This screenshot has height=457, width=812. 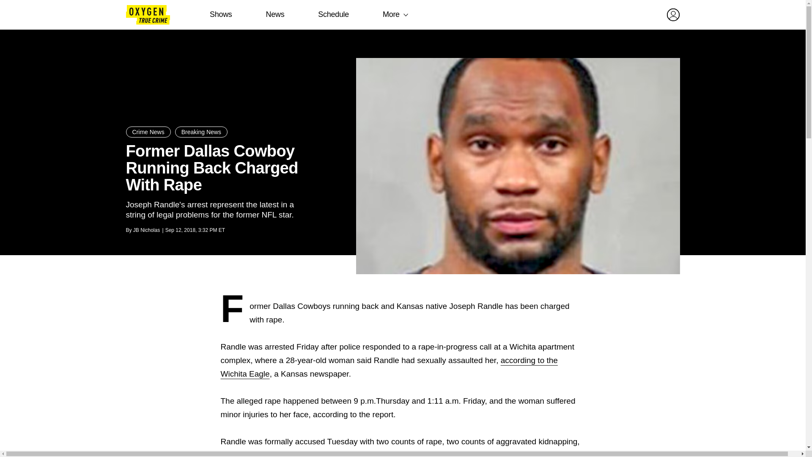 What do you see at coordinates (275, 14) in the screenshot?
I see `News` at bounding box center [275, 14].